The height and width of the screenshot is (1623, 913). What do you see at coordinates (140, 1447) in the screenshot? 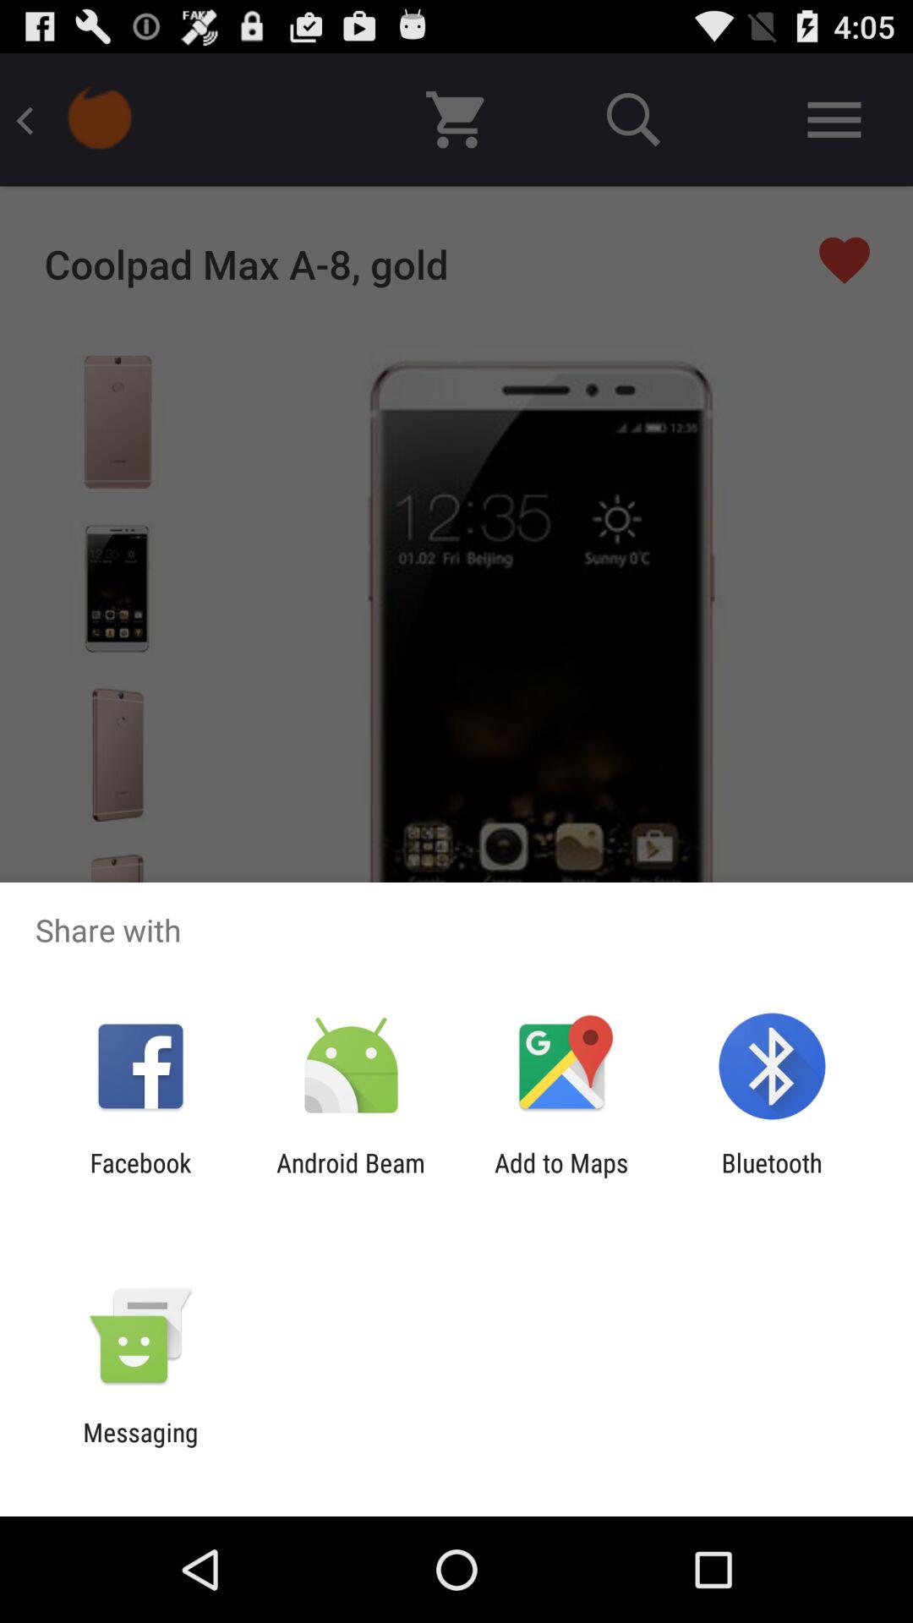
I see `press the messaging` at bounding box center [140, 1447].